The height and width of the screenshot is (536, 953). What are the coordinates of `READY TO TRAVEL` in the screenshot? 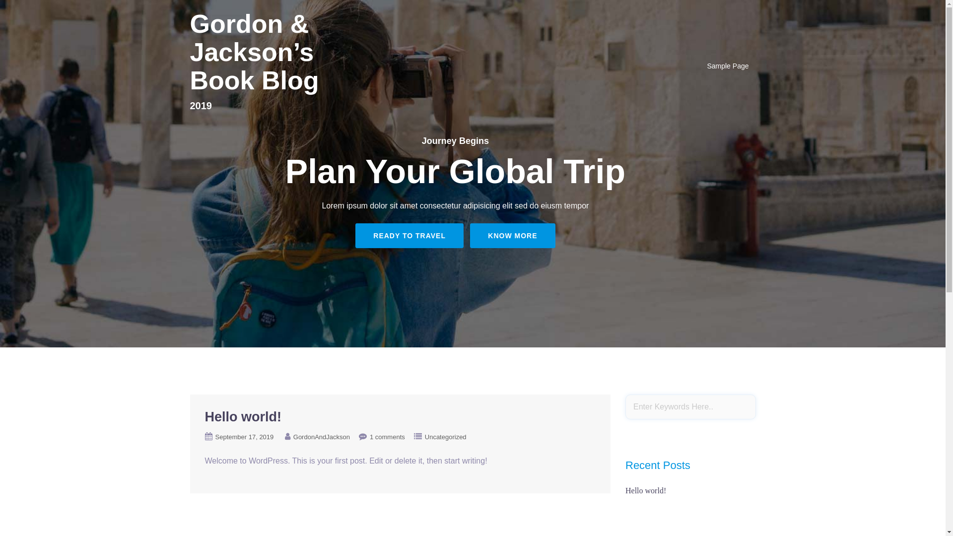 It's located at (409, 236).